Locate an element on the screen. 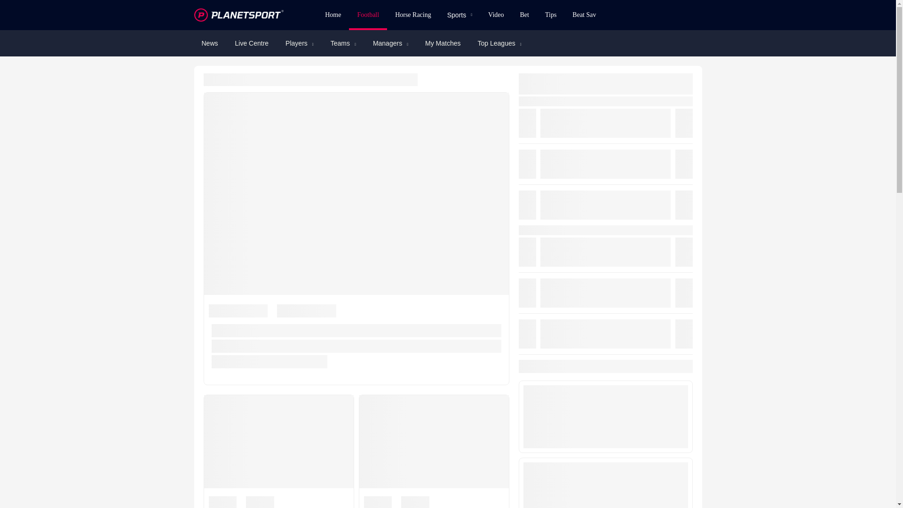  News is located at coordinates (209, 43).